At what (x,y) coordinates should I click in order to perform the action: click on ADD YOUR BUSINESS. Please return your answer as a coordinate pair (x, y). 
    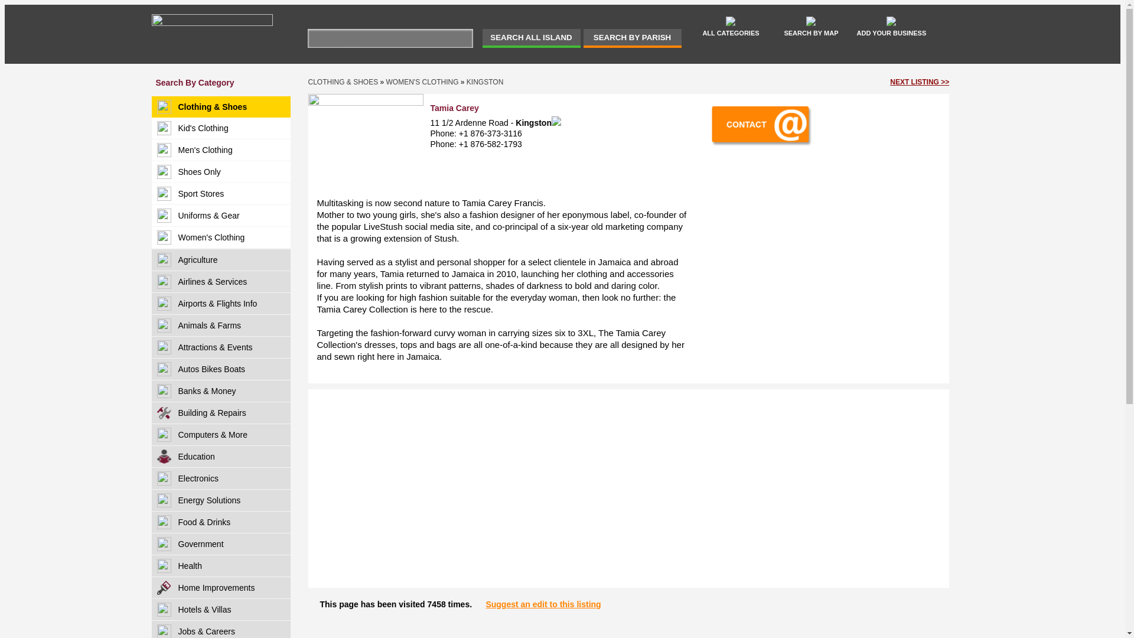
    Looking at the image, I should click on (891, 25).